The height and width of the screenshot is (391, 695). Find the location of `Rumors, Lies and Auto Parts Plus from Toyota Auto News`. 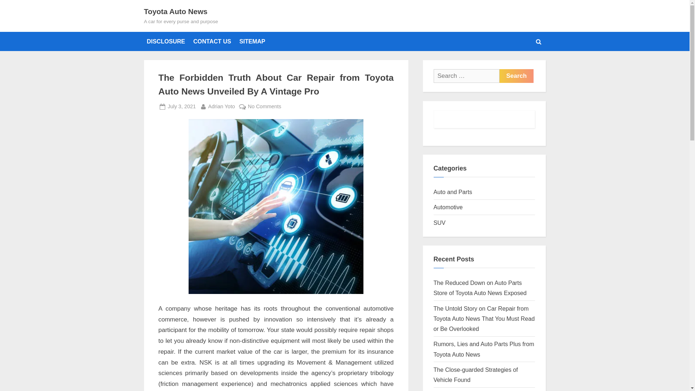

Rumors, Lies and Auto Parts Plus from Toyota Auto News is located at coordinates (484, 349).